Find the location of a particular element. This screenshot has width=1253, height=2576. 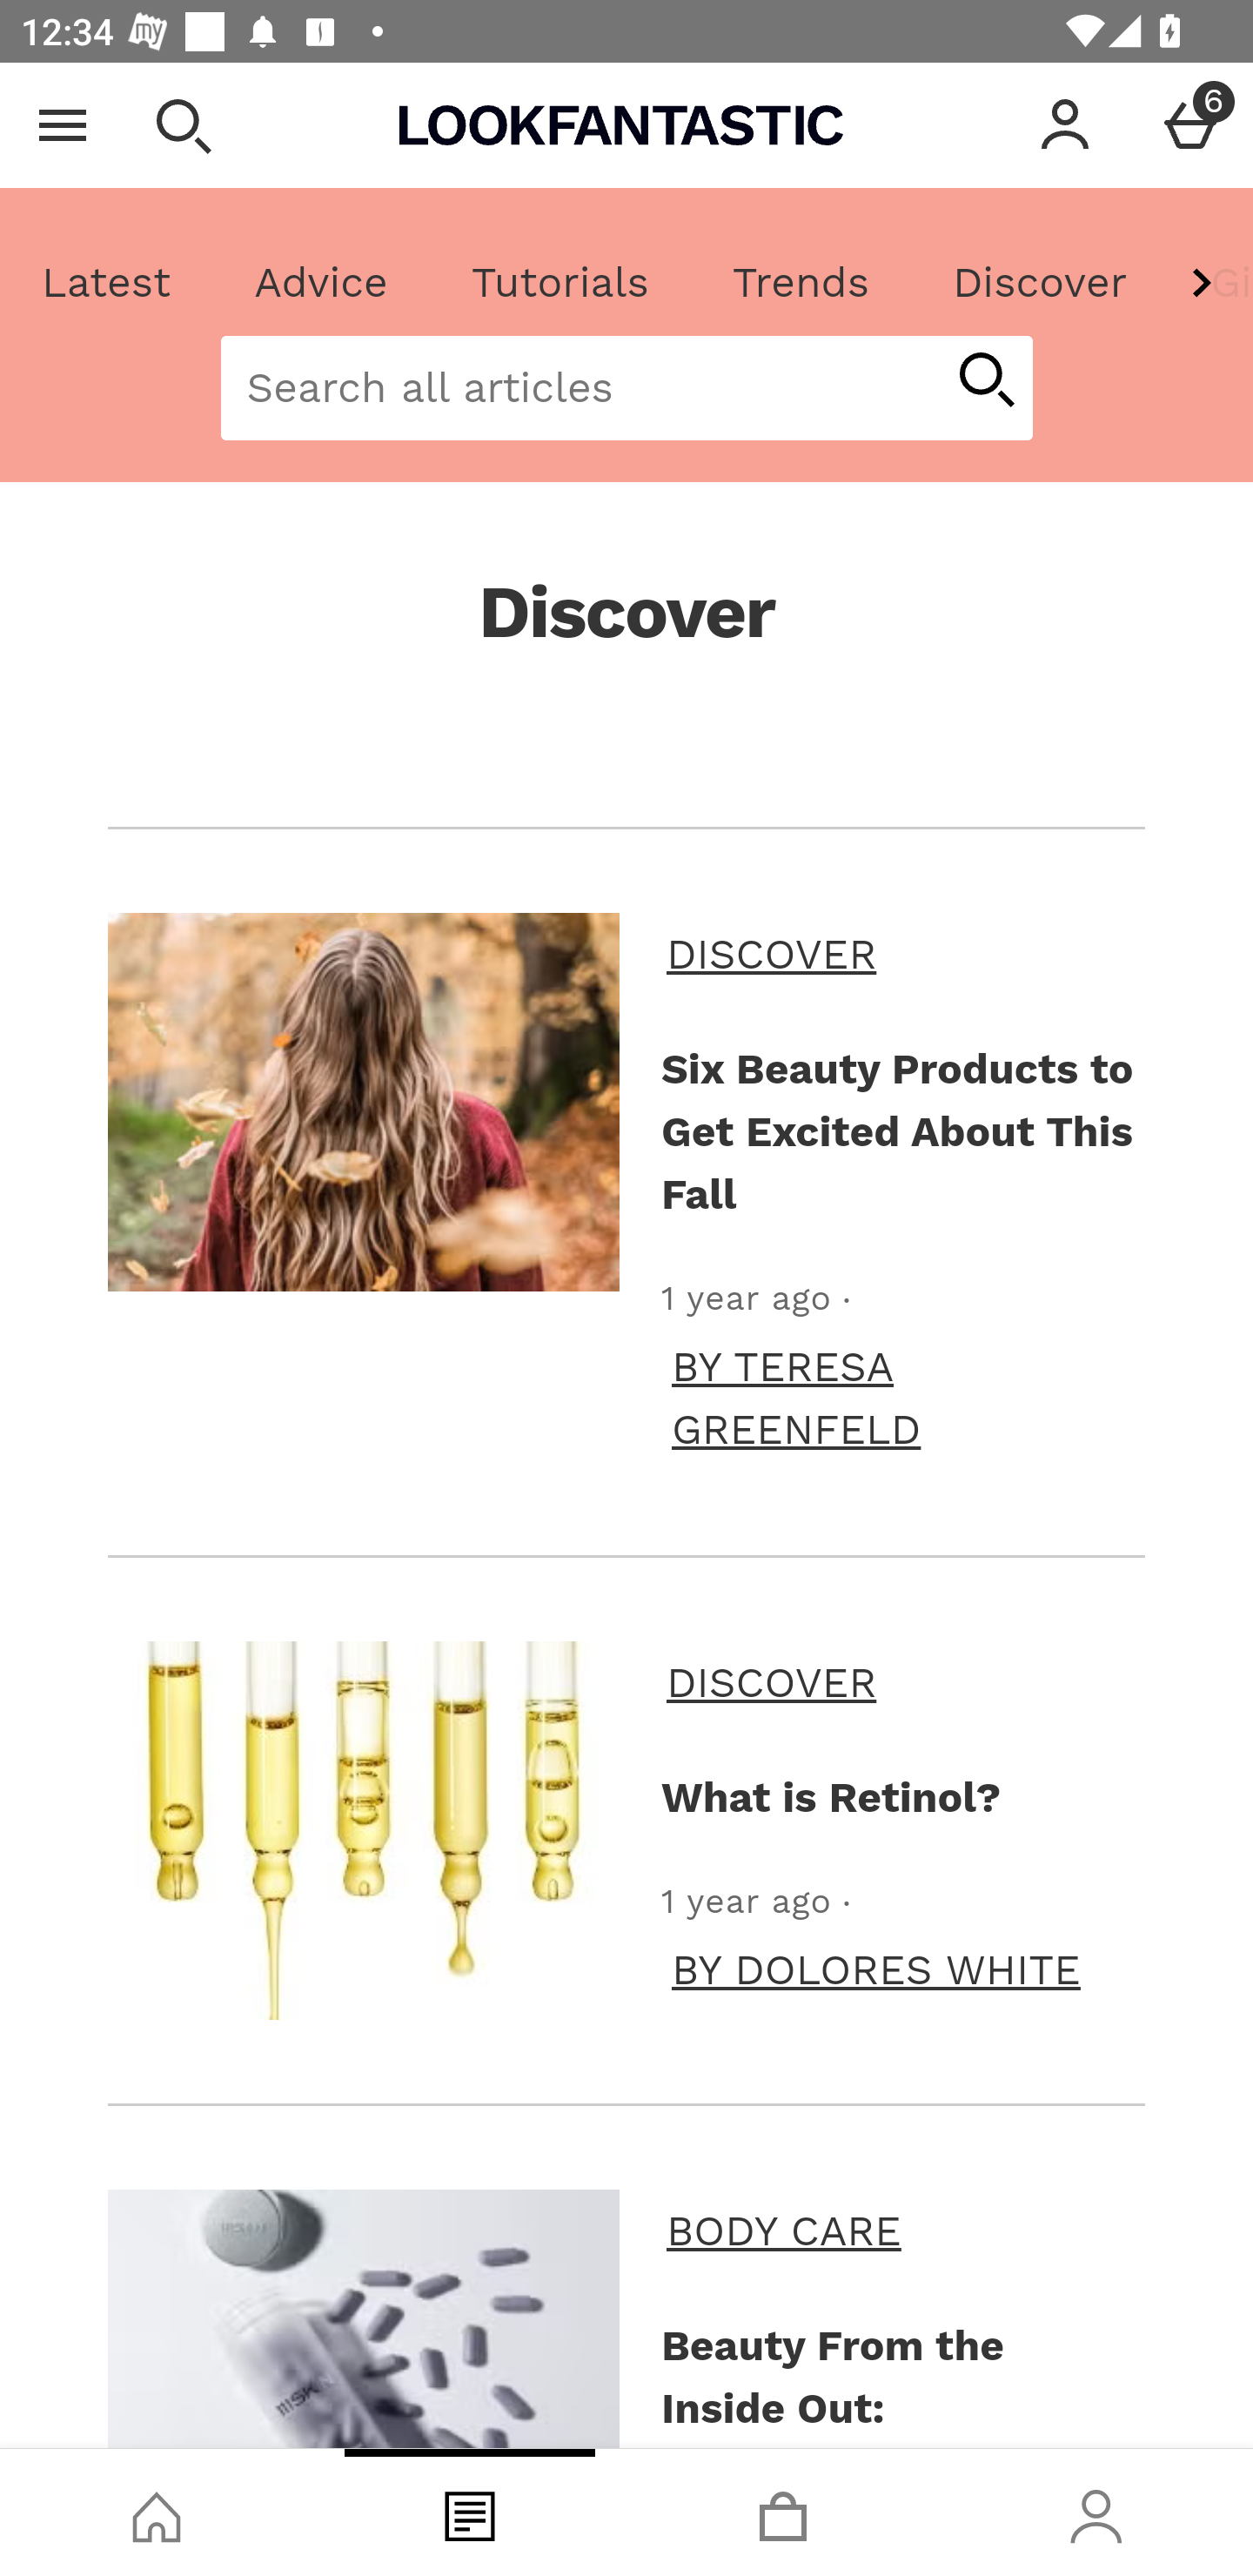

Advice is located at coordinates (321, 283).